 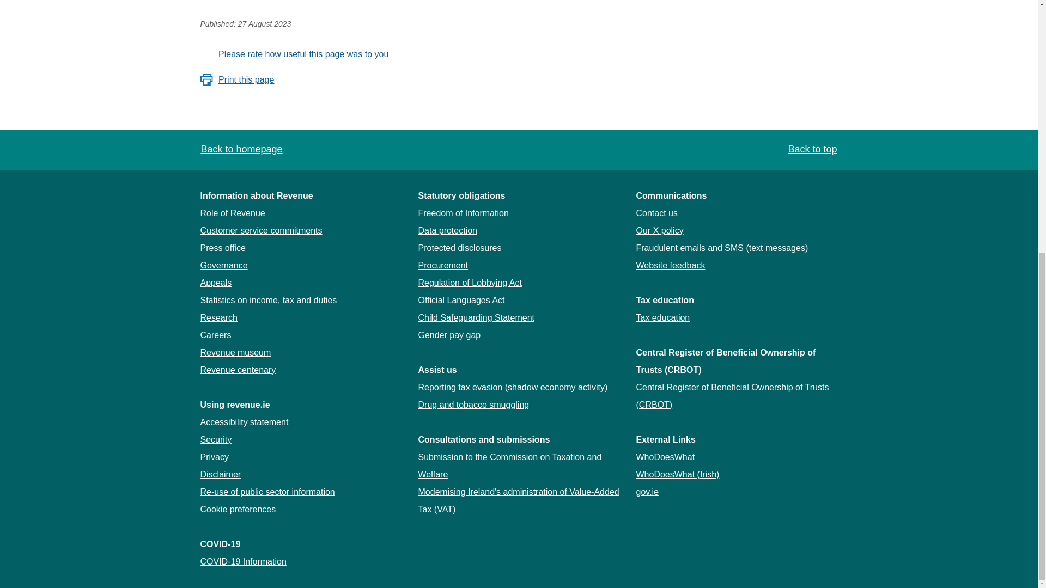 What do you see at coordinates (235, 352) in the screenshot?
I see `Revenue museum` at bounding box center [235, 352].